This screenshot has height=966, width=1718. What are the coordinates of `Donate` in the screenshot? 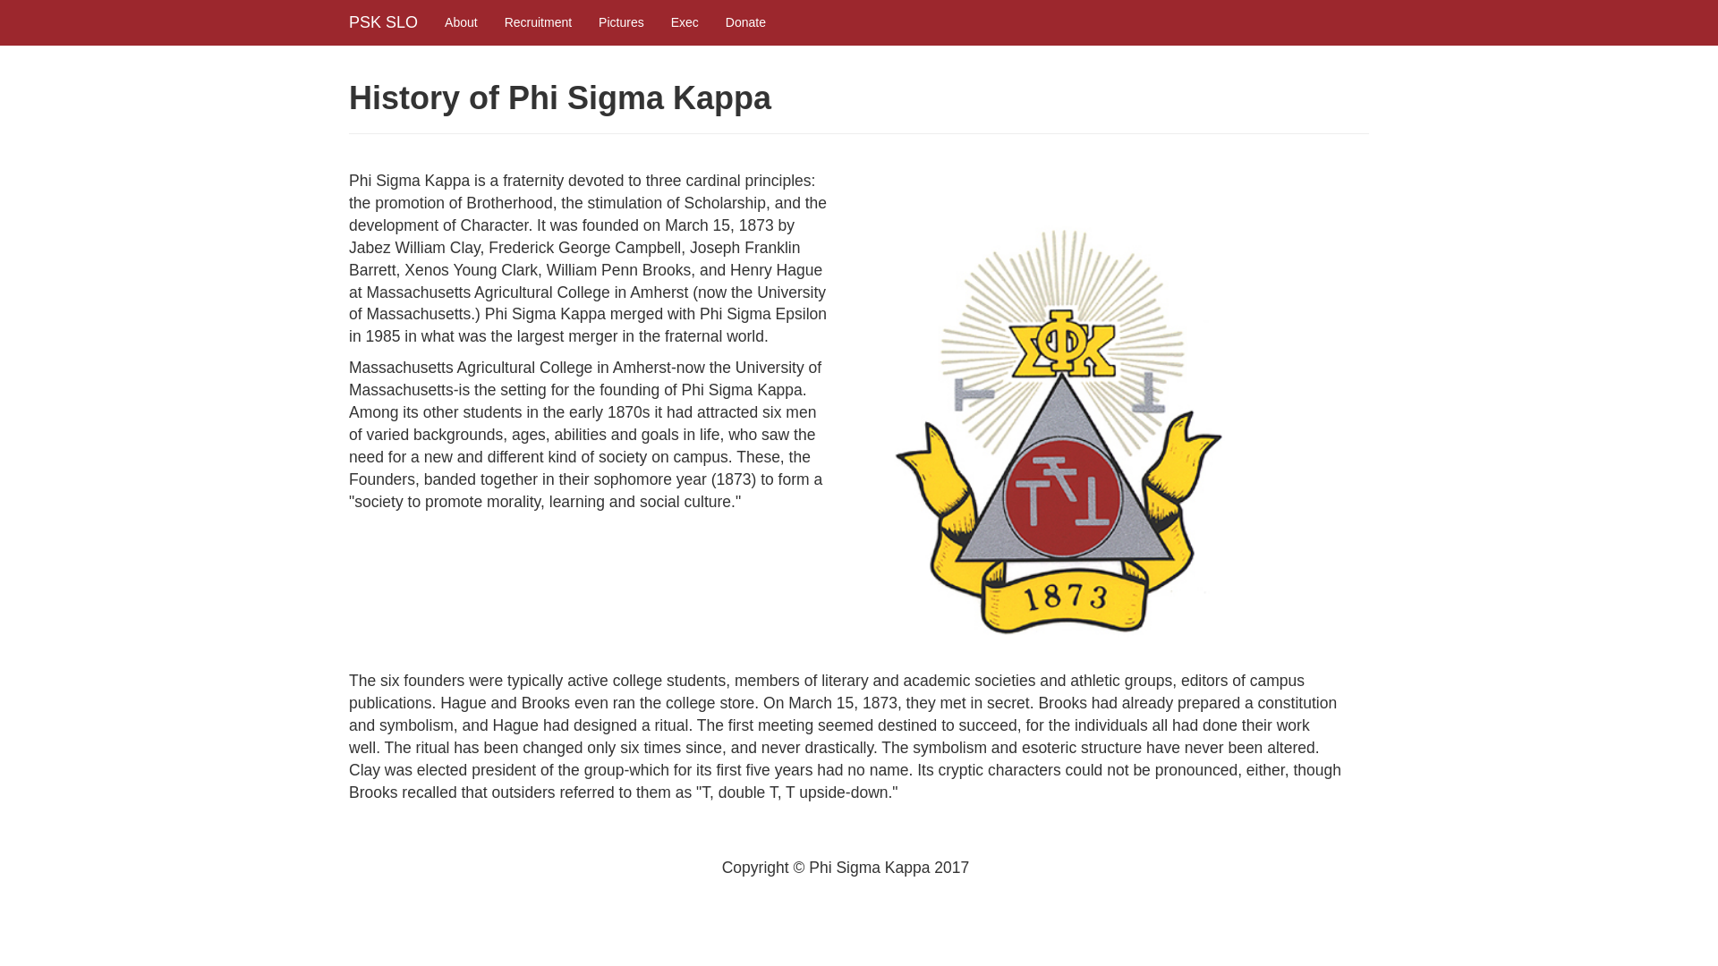 It's located at (746, 21).